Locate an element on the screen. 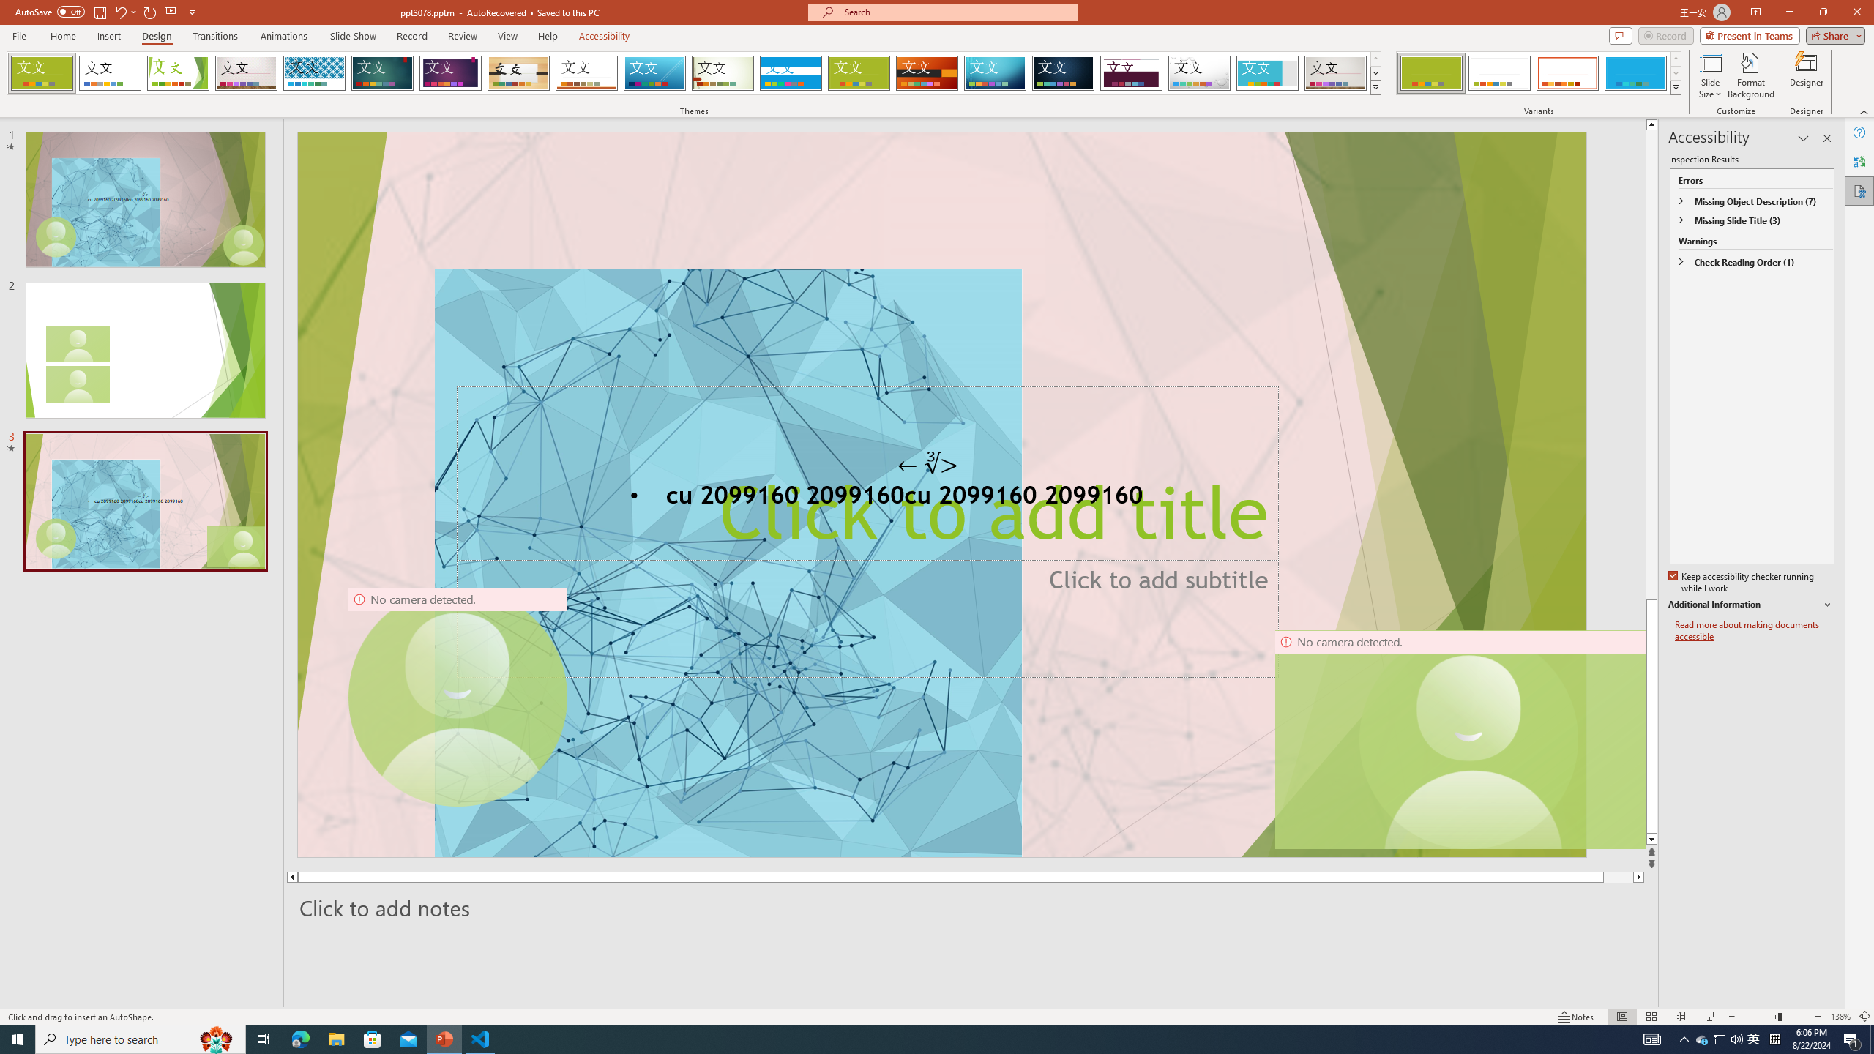 Image resolution: width=1874 pixels, height=1054 pixels. Facet is located at coordinates (178, 73).